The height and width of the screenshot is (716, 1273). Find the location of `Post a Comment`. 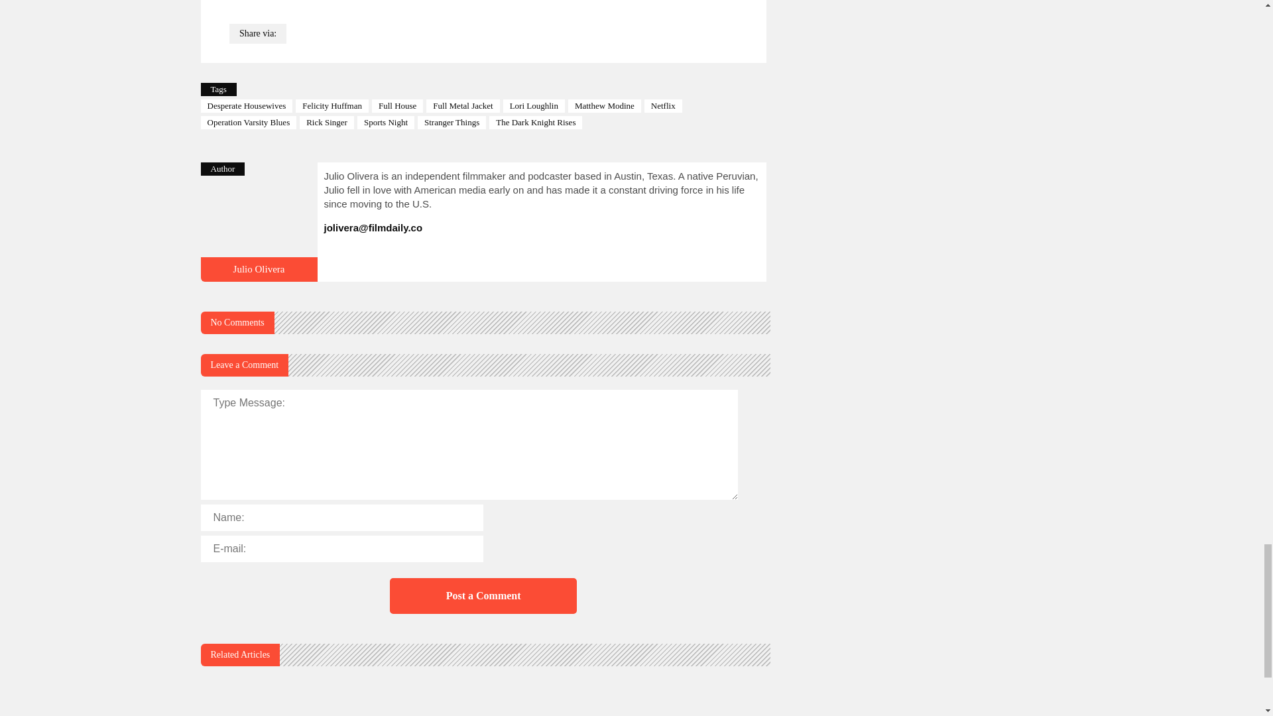

Post a Comment is located at coordinates (483, 595).